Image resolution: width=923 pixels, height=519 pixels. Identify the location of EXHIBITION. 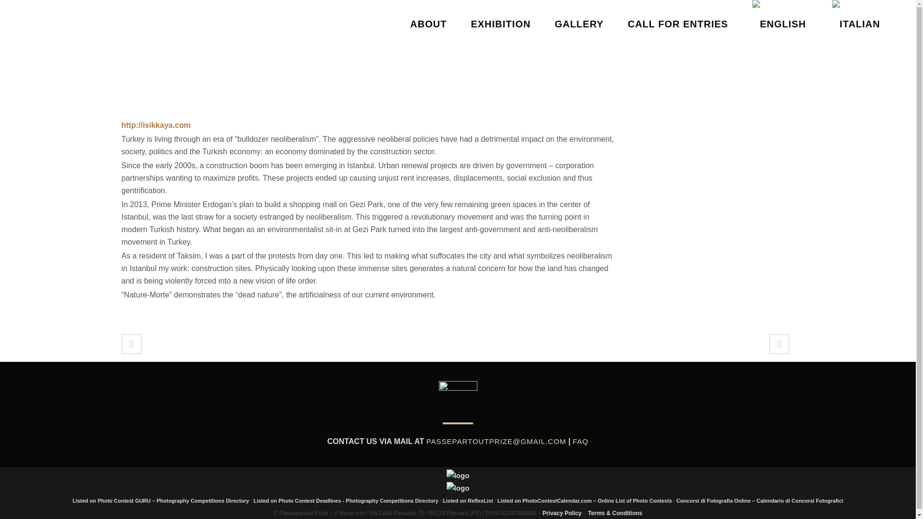
(500, 24).